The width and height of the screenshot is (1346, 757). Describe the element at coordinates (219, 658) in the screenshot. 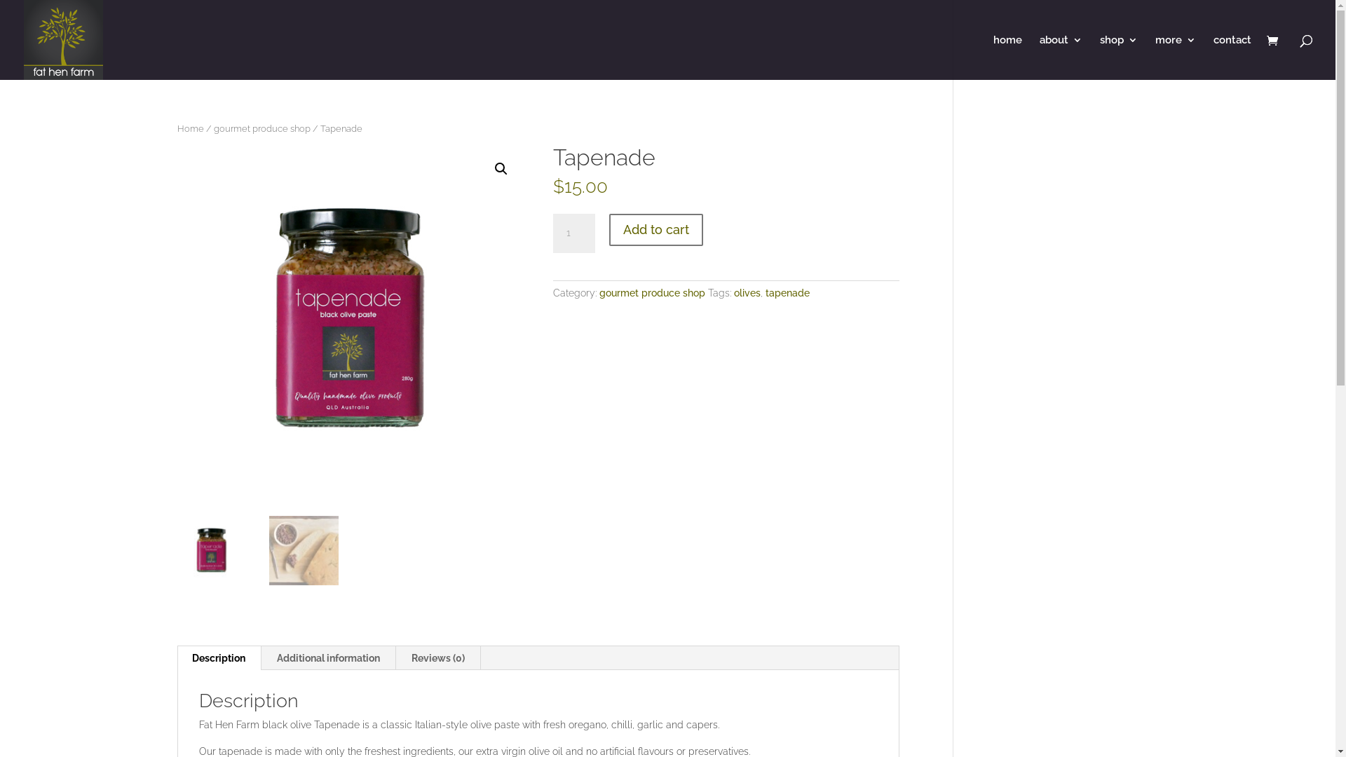

I see `Description` at that location.